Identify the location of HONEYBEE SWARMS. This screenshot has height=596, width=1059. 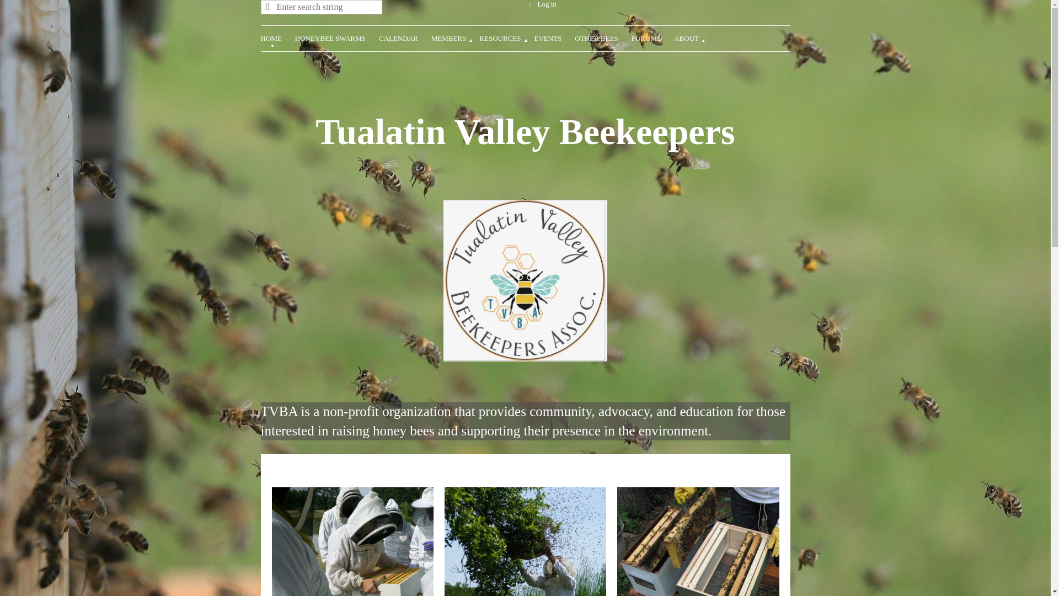
(337, 37).